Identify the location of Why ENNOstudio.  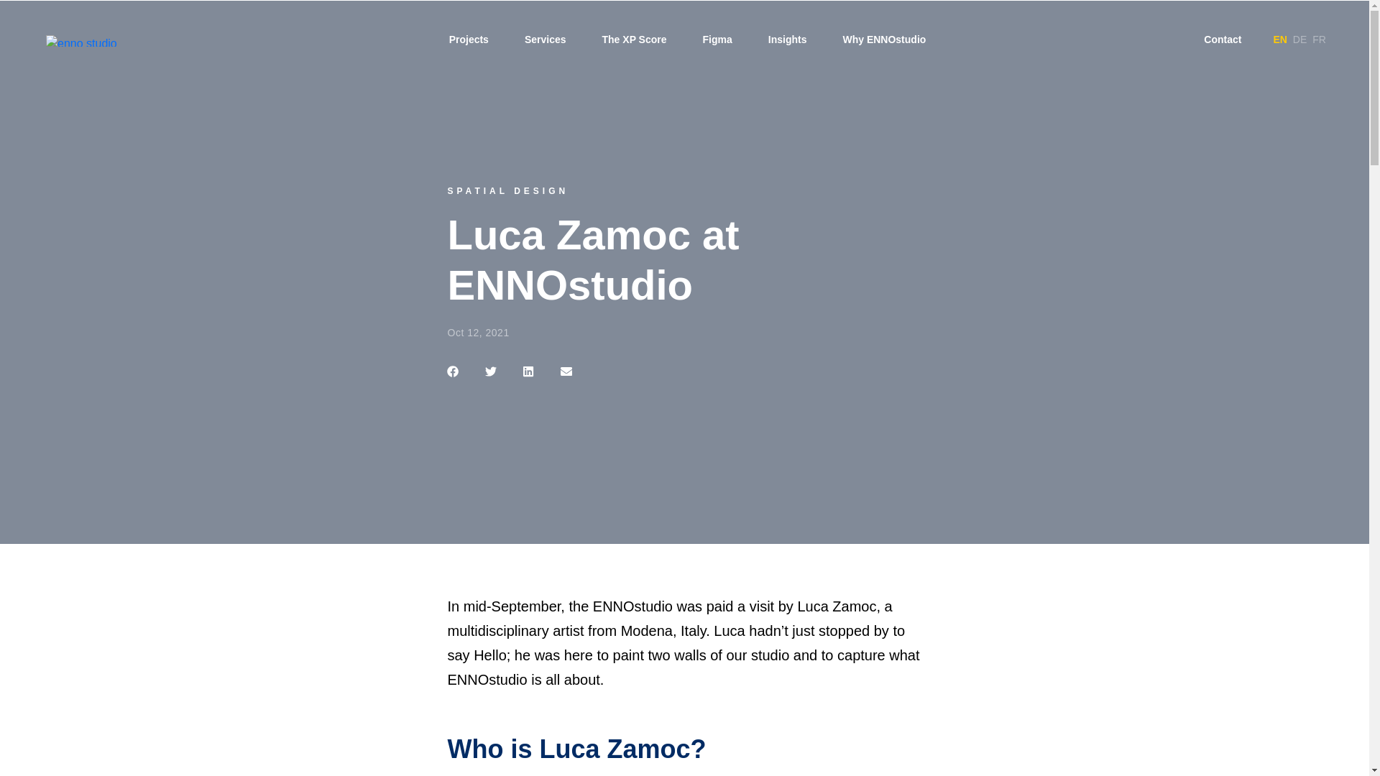
(884, 39).